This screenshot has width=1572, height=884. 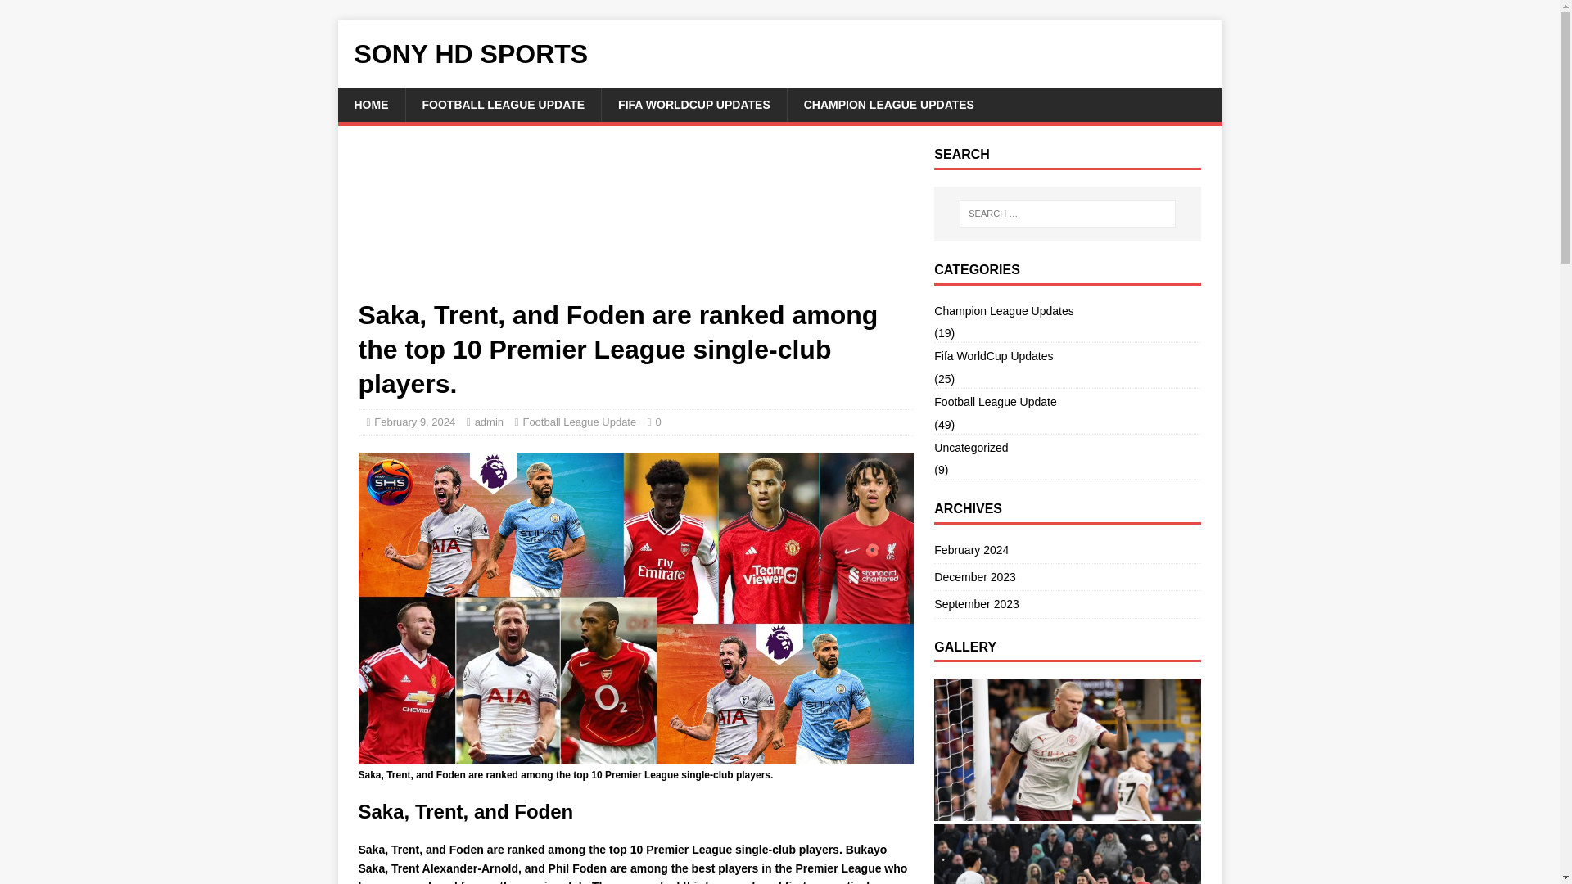 What do you see at coordinates (370, 105) in the screenshot?
I see `HOME` at bounding box center [370, 105].